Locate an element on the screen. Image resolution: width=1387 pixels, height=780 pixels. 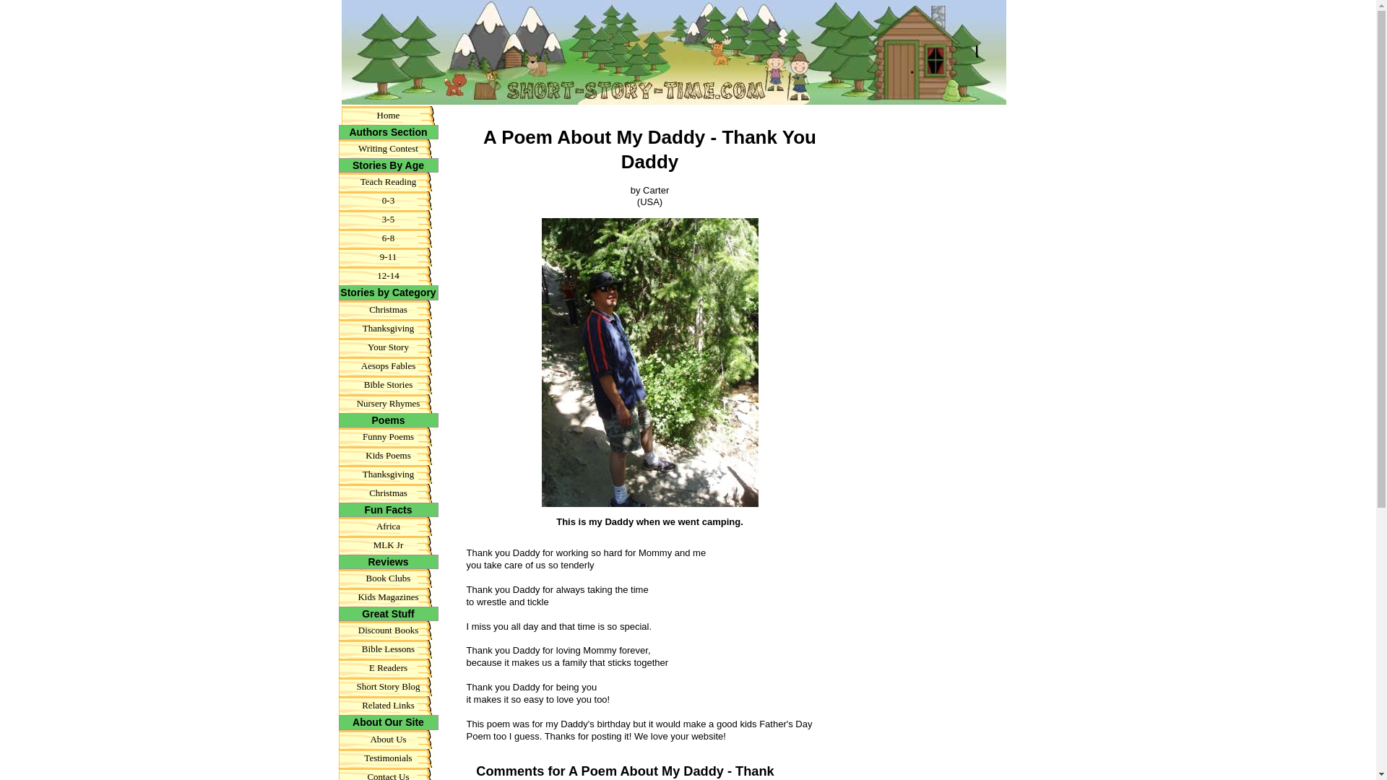
Home is located at coordinates (388, 115).